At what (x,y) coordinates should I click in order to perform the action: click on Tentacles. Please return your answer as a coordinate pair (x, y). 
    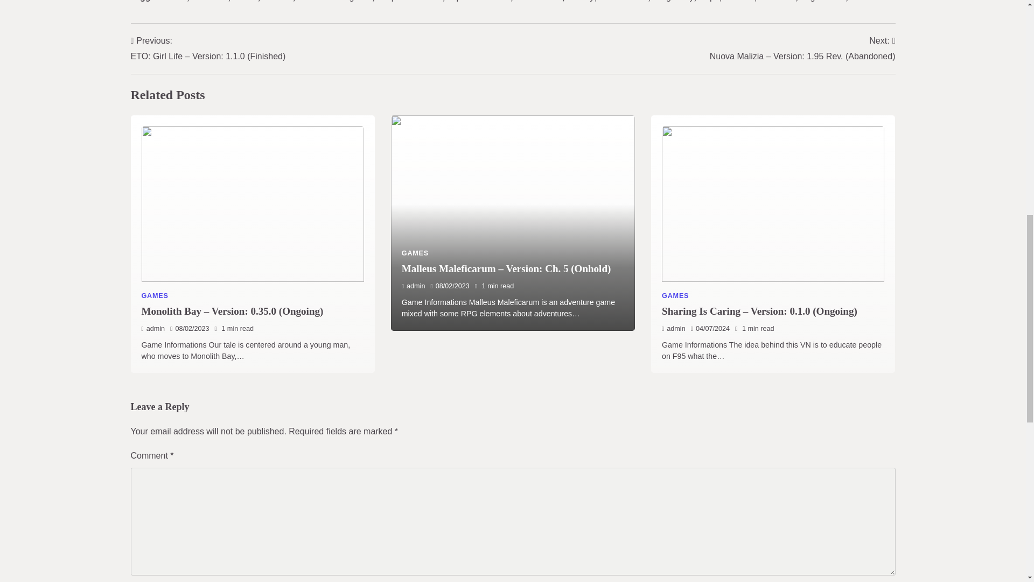
    Looking at the image, I should click on (778, 1).